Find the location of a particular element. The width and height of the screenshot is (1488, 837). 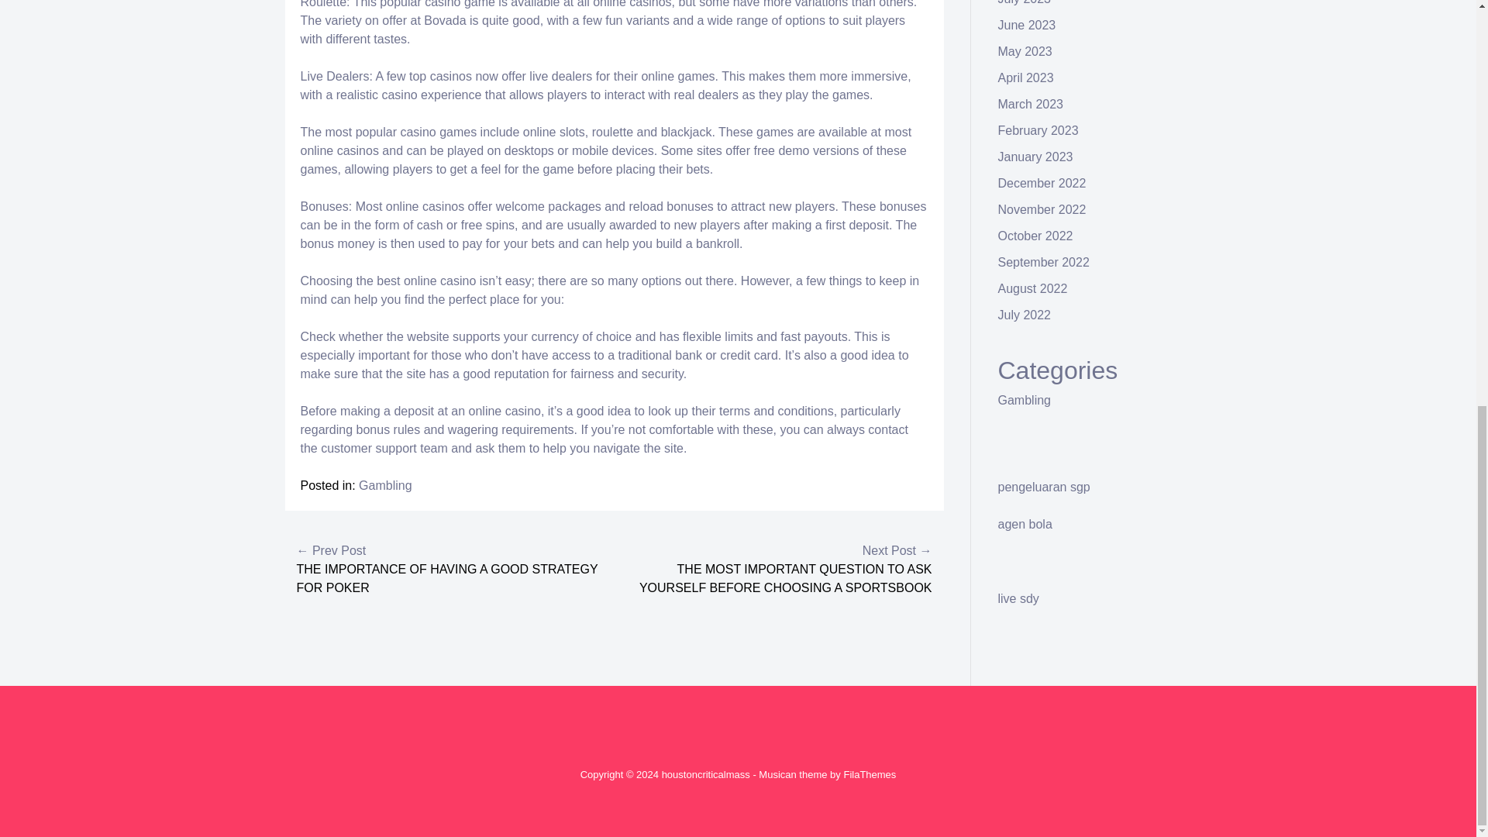

May 2023 is located at coordinates (1025, 51).